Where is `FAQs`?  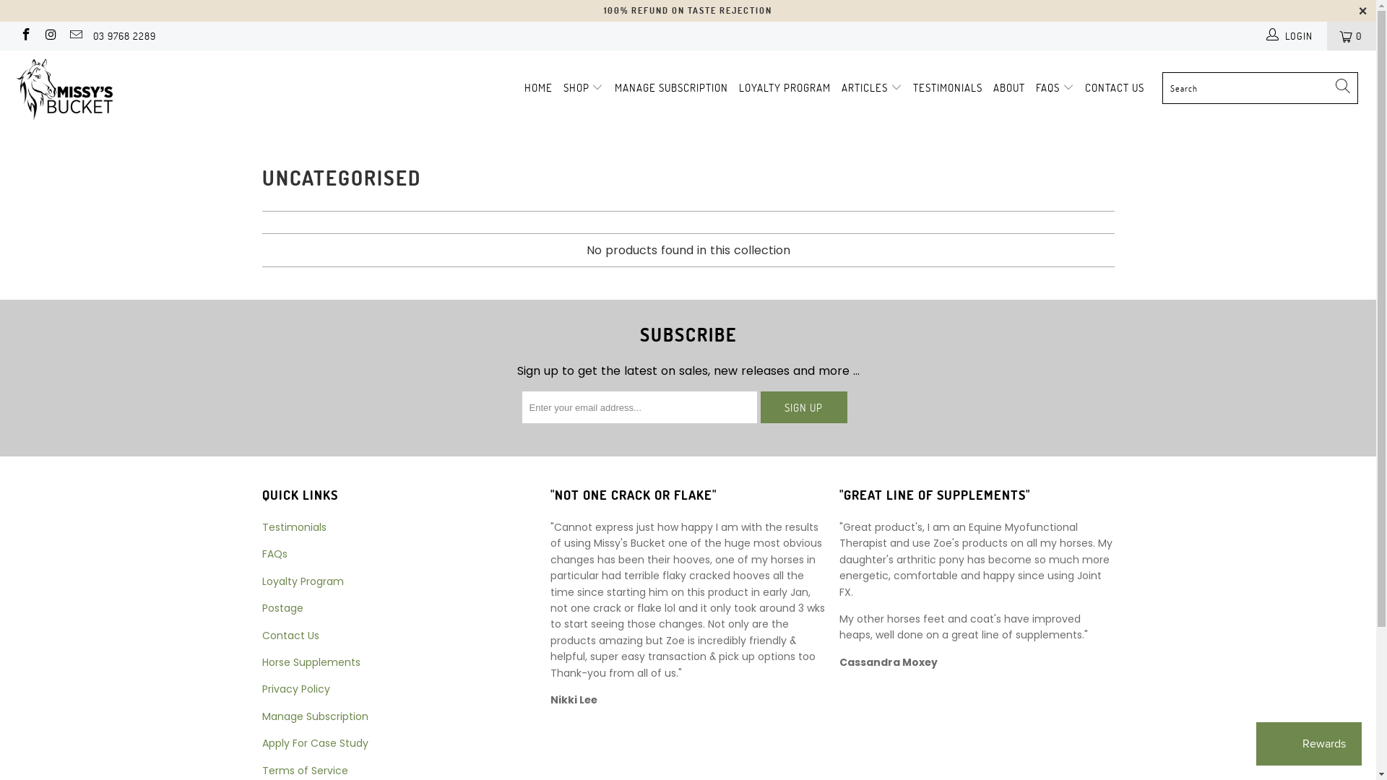
FAQs is located at coordinates (275, 555).